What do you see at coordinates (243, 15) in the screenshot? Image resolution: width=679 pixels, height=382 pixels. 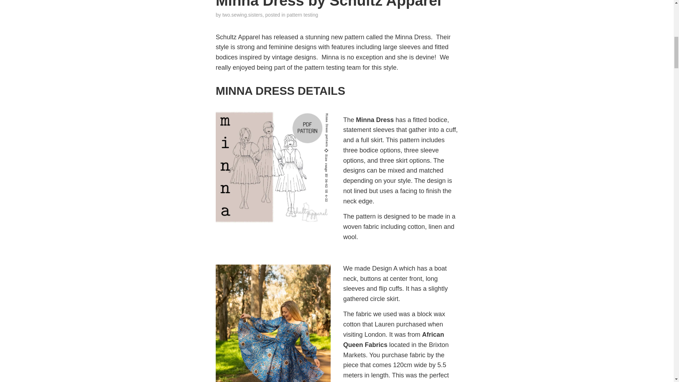 I see `two.sewing.sisters` at bounding box center [243, 15].